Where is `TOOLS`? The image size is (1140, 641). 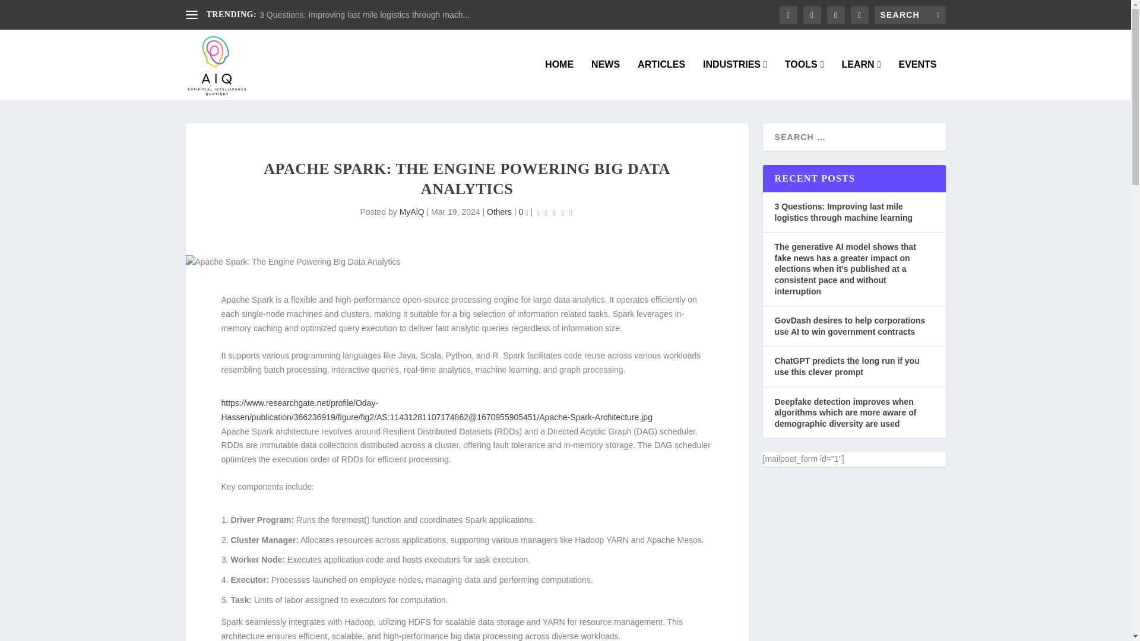 TOOLS is located at coordinates (805, 80).